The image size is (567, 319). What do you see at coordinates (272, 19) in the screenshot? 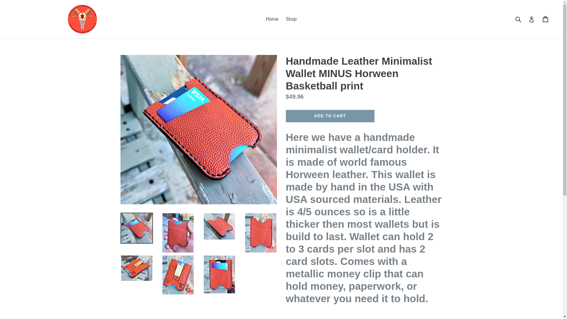
I see `Home` at bounding box center [272, 19].